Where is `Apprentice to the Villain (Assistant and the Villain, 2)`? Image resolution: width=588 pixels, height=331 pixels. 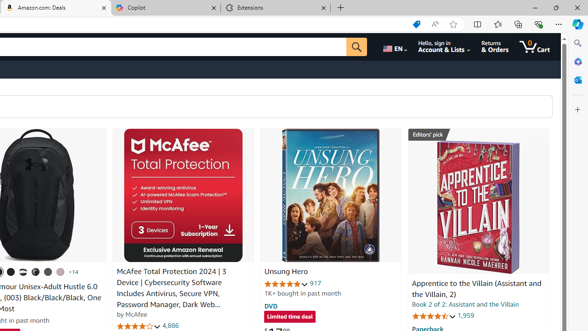
Apprentice to the Villain (Assistant and the Villain, 2) is located at coordinates (478, 207).